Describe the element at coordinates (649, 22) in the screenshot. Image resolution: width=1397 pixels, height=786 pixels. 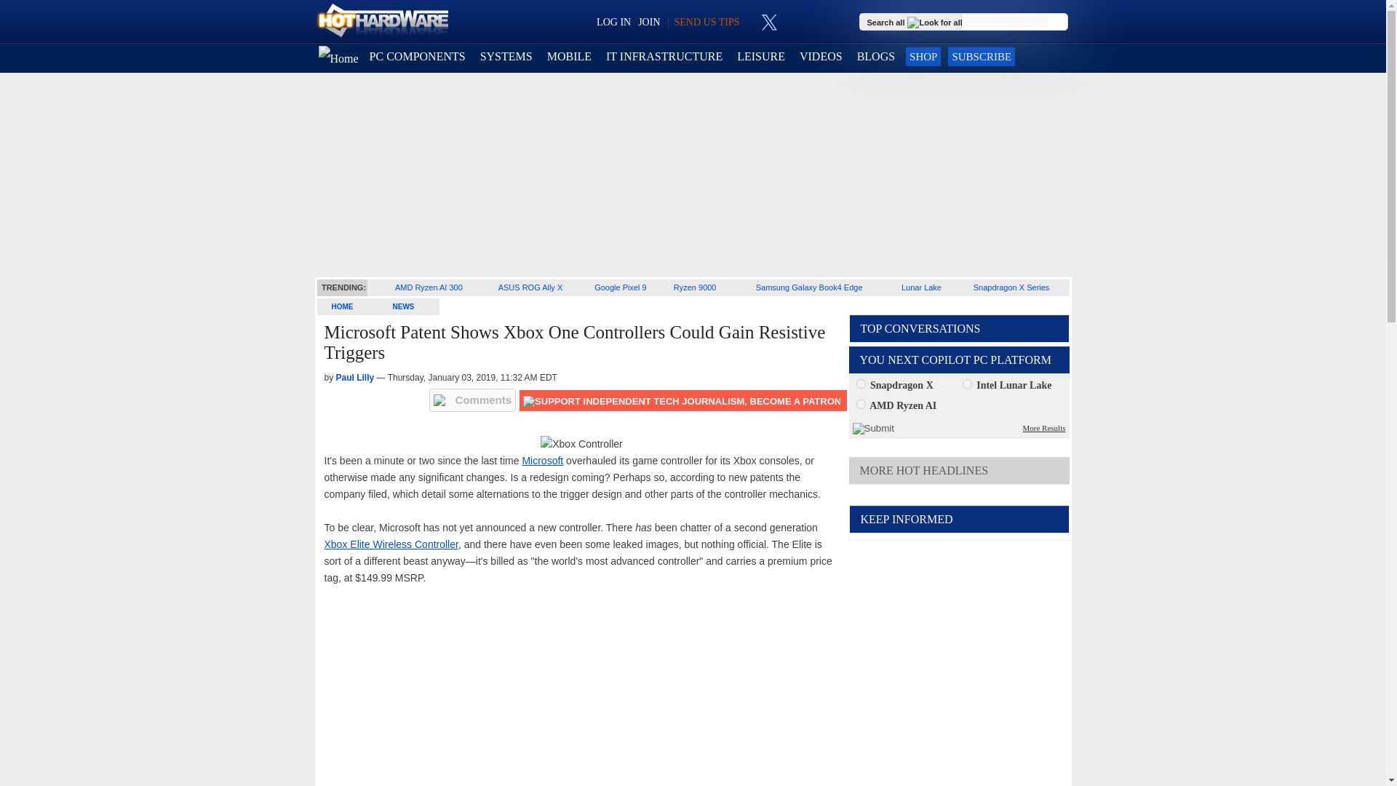
I see `JOIN` at that location.